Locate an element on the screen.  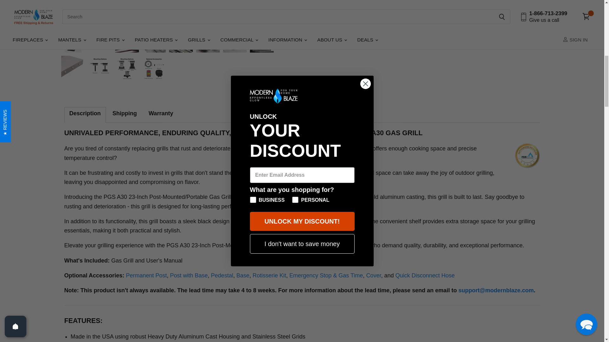
PGS Emergency Stop with Timer is located at coordinates (326, 275).